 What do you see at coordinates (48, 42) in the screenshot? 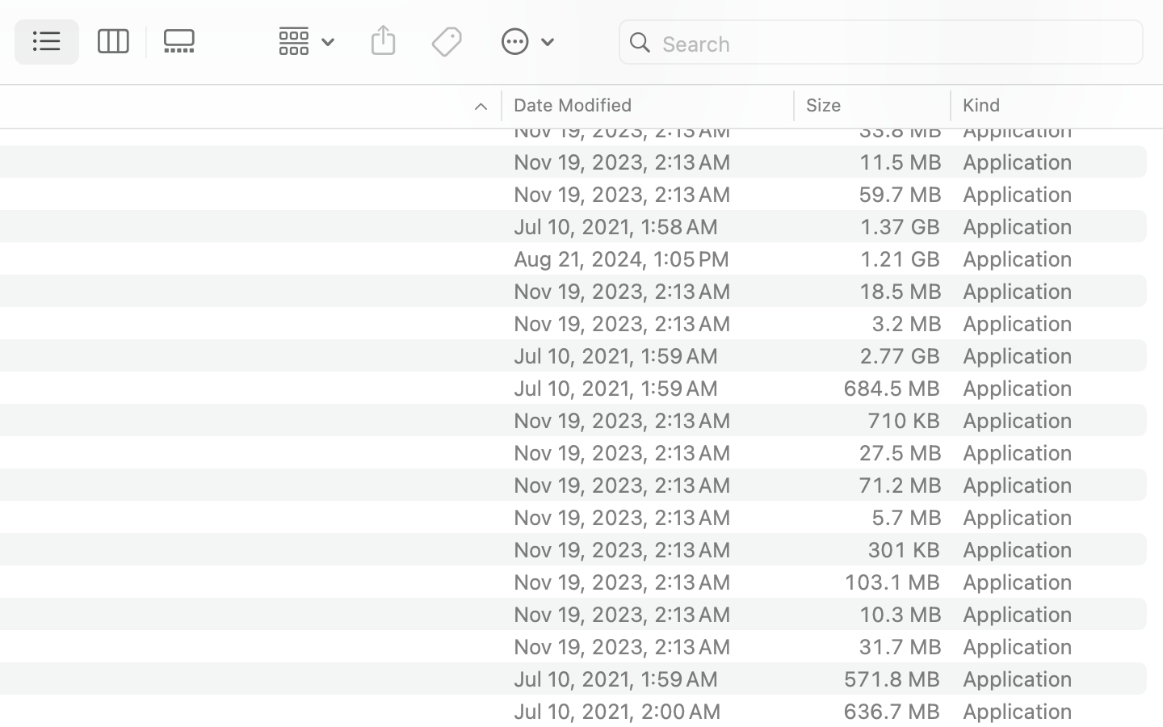
I see `1` at bounding box center [48, 42].